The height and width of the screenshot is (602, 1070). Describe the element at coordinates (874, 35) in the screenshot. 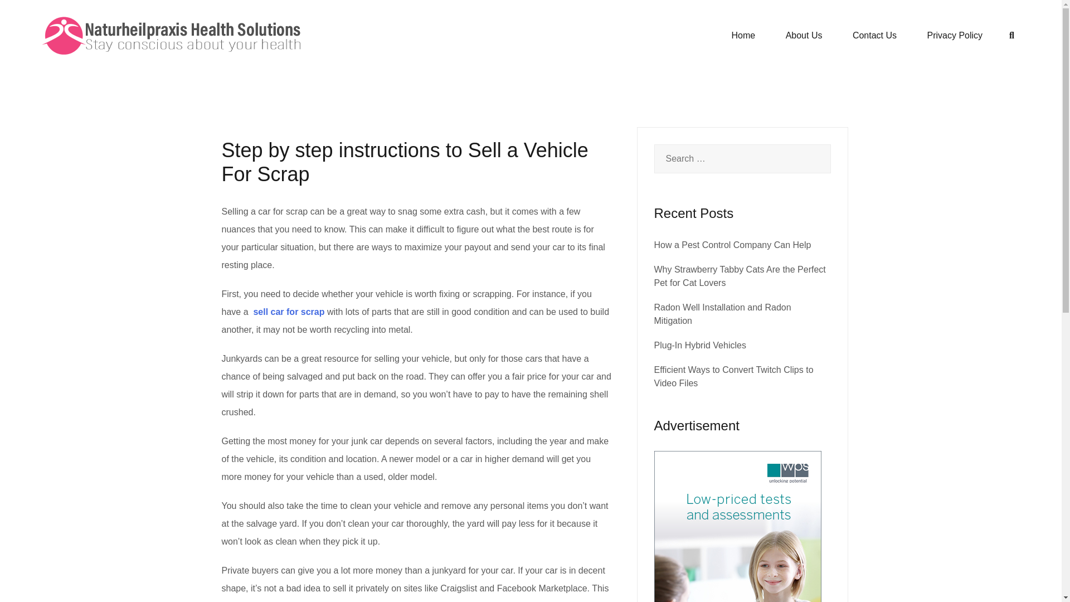

I see `Contact Us` at that location.